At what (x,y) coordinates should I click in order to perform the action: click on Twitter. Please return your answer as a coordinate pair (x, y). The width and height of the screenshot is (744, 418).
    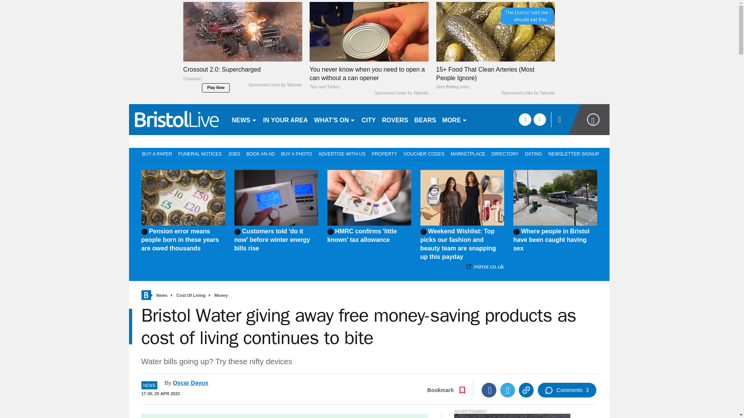
    Looking at the image, I should click on (507, 390).